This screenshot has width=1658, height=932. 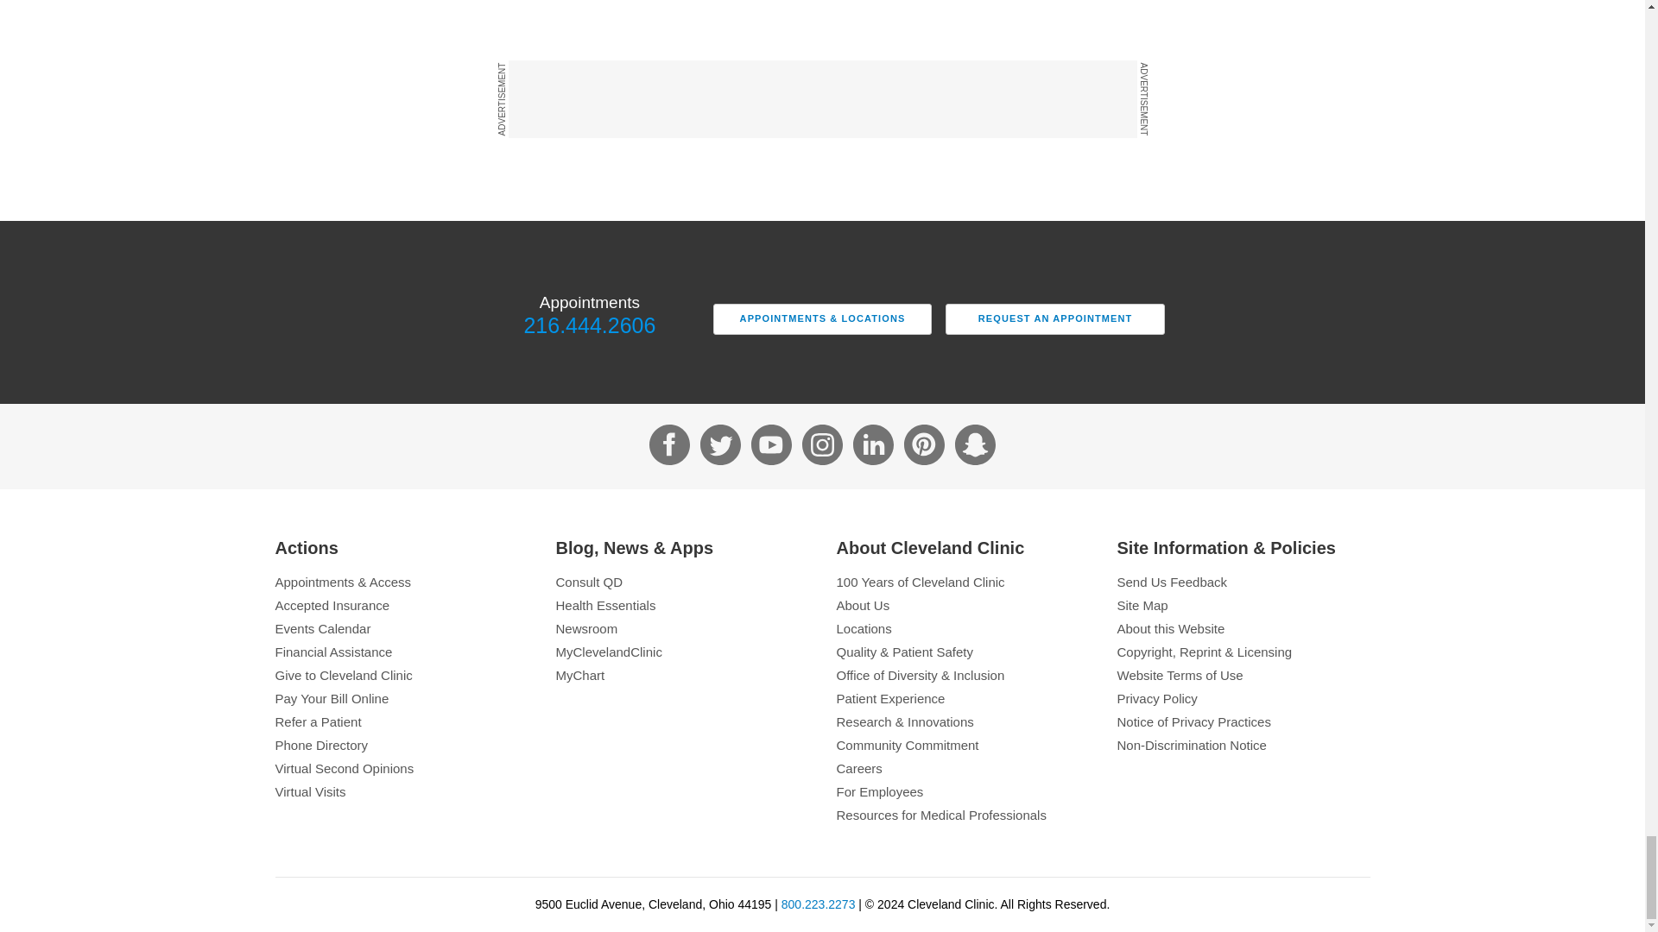 What do you see at coordinates (682, 582) in the screenshot?
I see `Consult QD` at bounding box center [682, 582].